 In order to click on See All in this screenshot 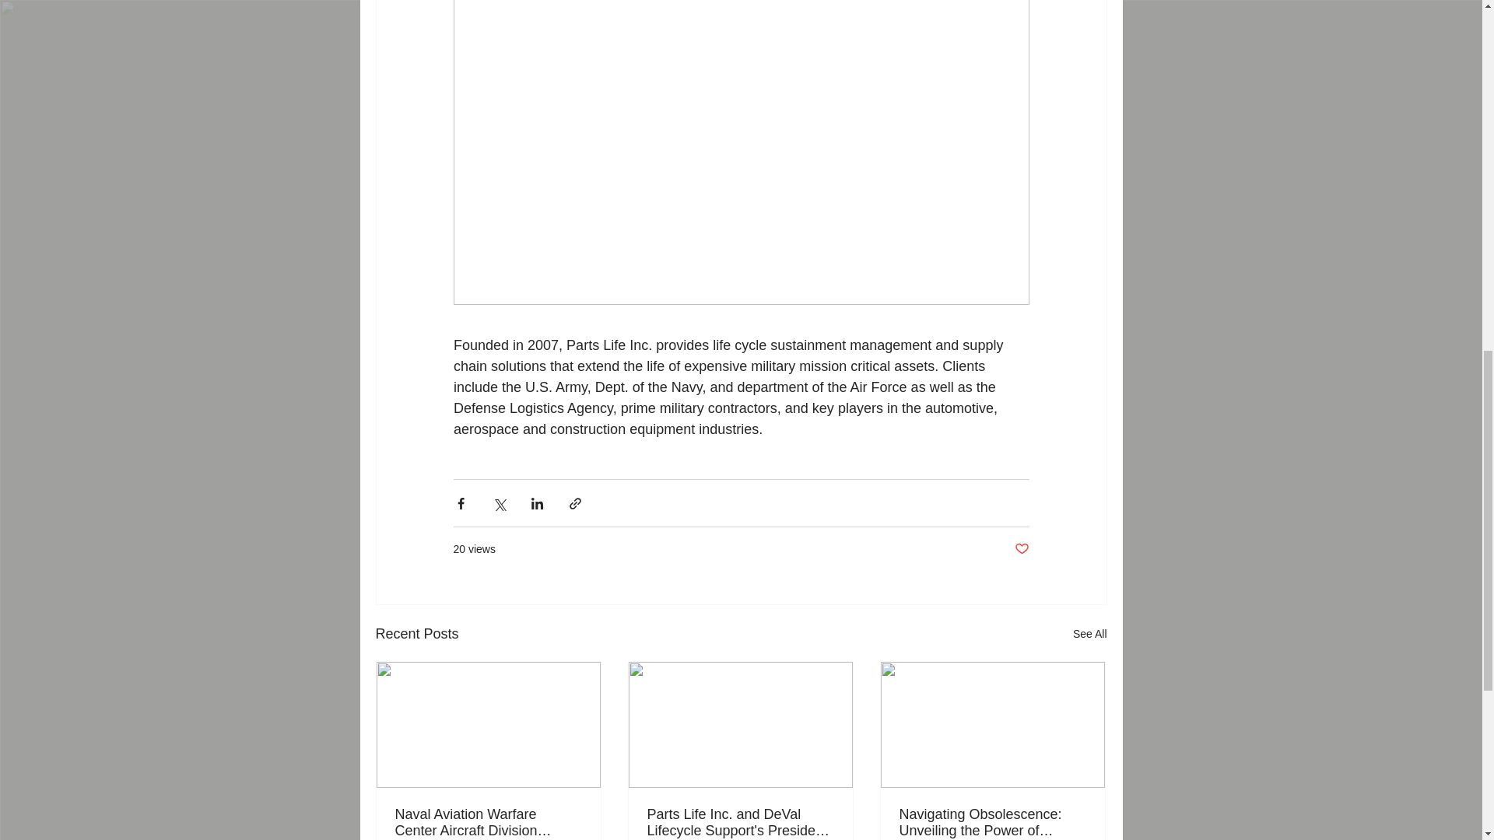, I will do `click(1089, 635)`.